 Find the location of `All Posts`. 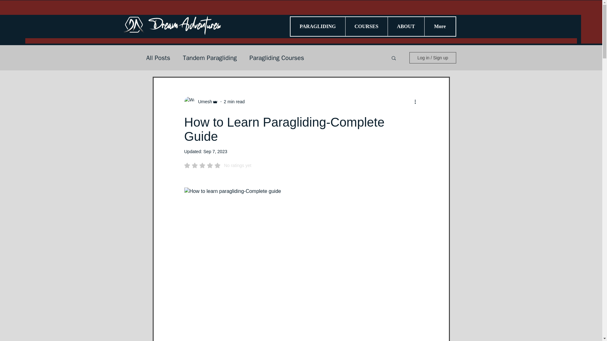

All Posts is located at coordinates (158, 57).